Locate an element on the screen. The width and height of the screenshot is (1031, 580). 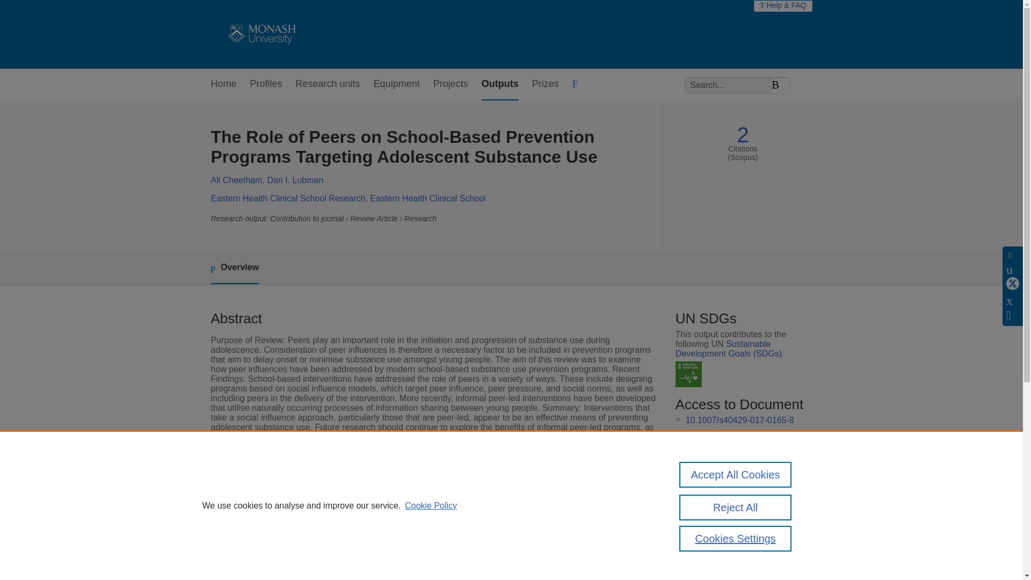
Overview is located at coordinates (234, 268).